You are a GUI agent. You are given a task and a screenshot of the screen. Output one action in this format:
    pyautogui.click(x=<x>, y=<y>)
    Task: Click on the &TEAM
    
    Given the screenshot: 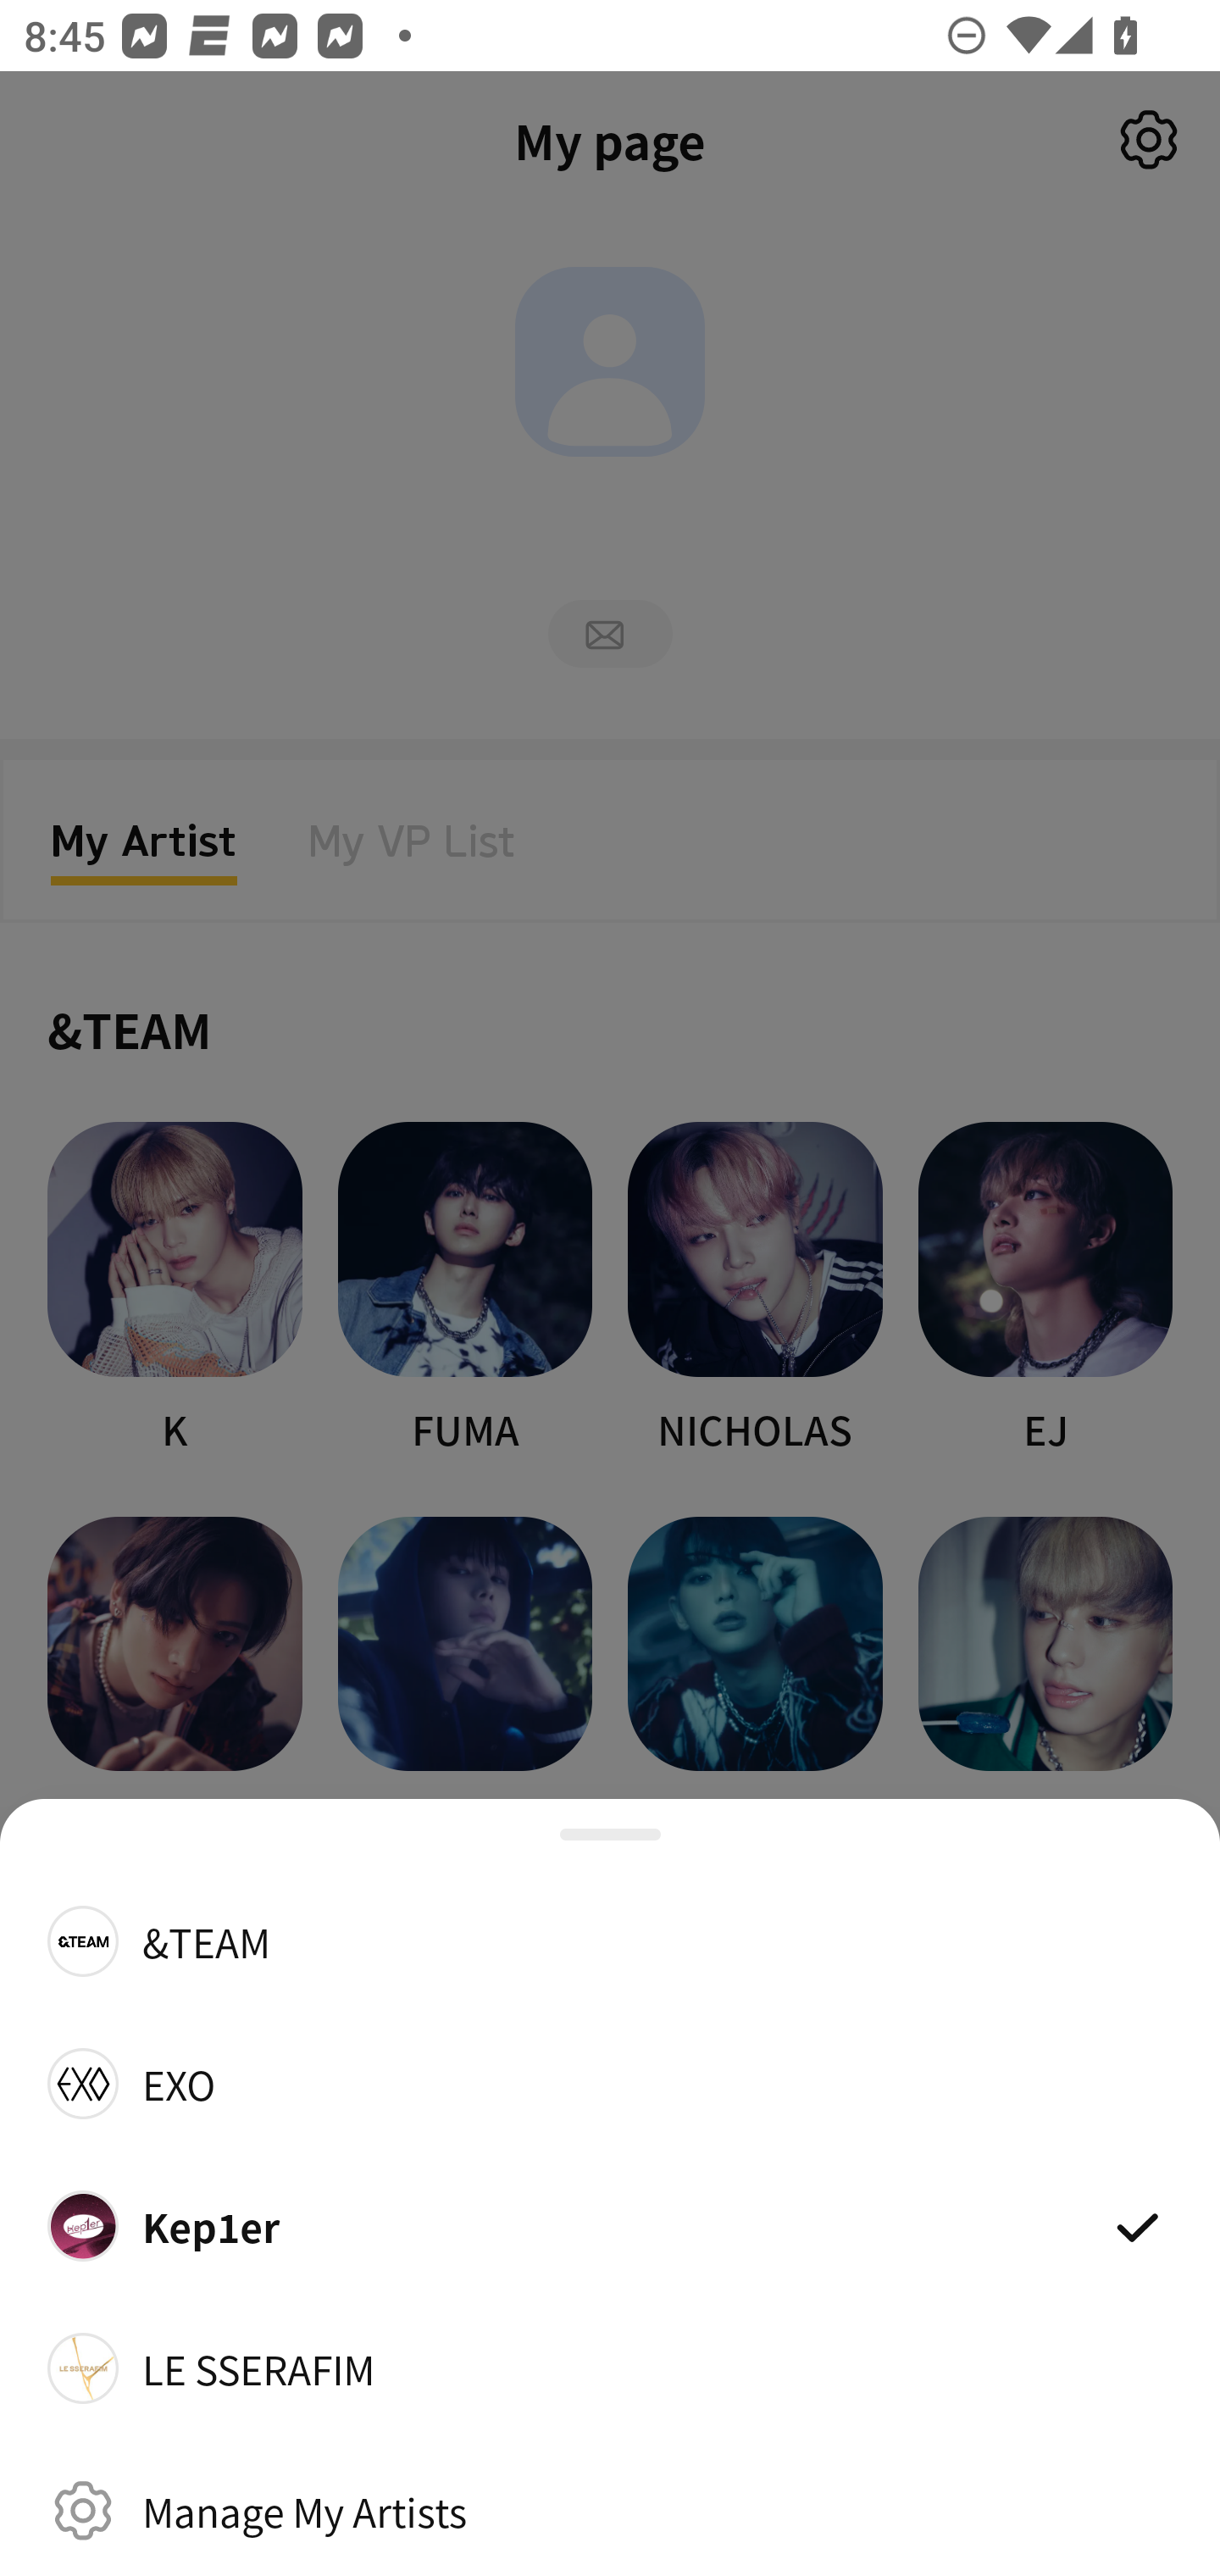 What is the action you would take?
    pyautogui.click(x=610, y=1940)
    